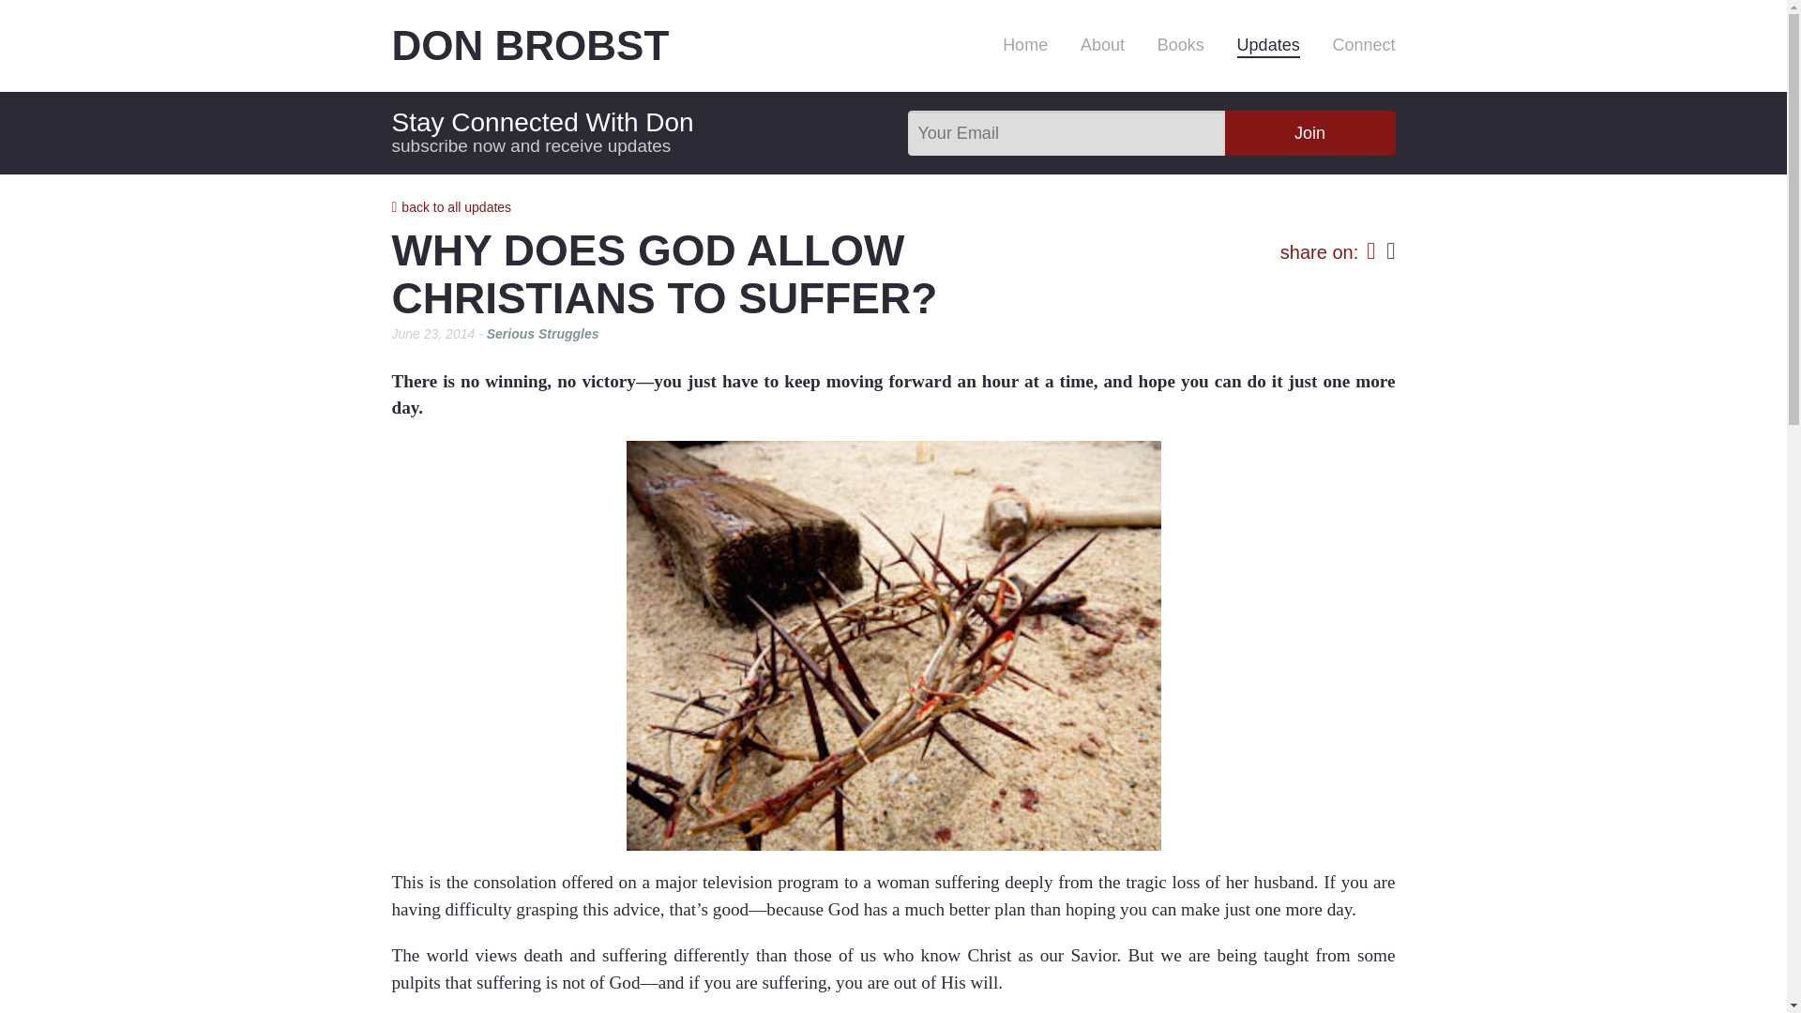 The width and height of the screenshot is (1801, 1013). What do you see at coordinates (593, 45) in the screenshot?
I see `DON BROBST` at bounding box center [593, 45].